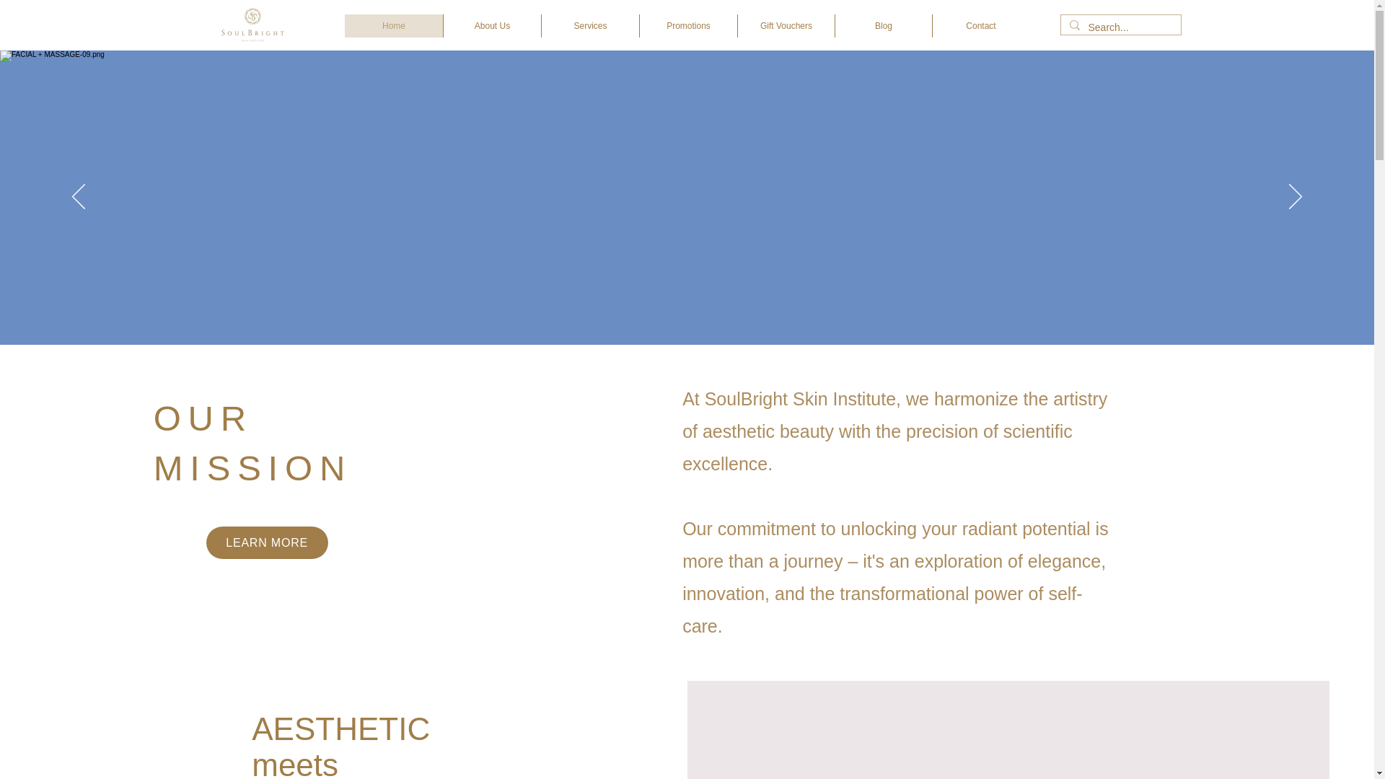 The width and height of the screenshot is (1385, 779). What do you see at coordinates (786, 26) in the screenshot?
I see `Gift Vouchers` at bounding box center [786, 26].